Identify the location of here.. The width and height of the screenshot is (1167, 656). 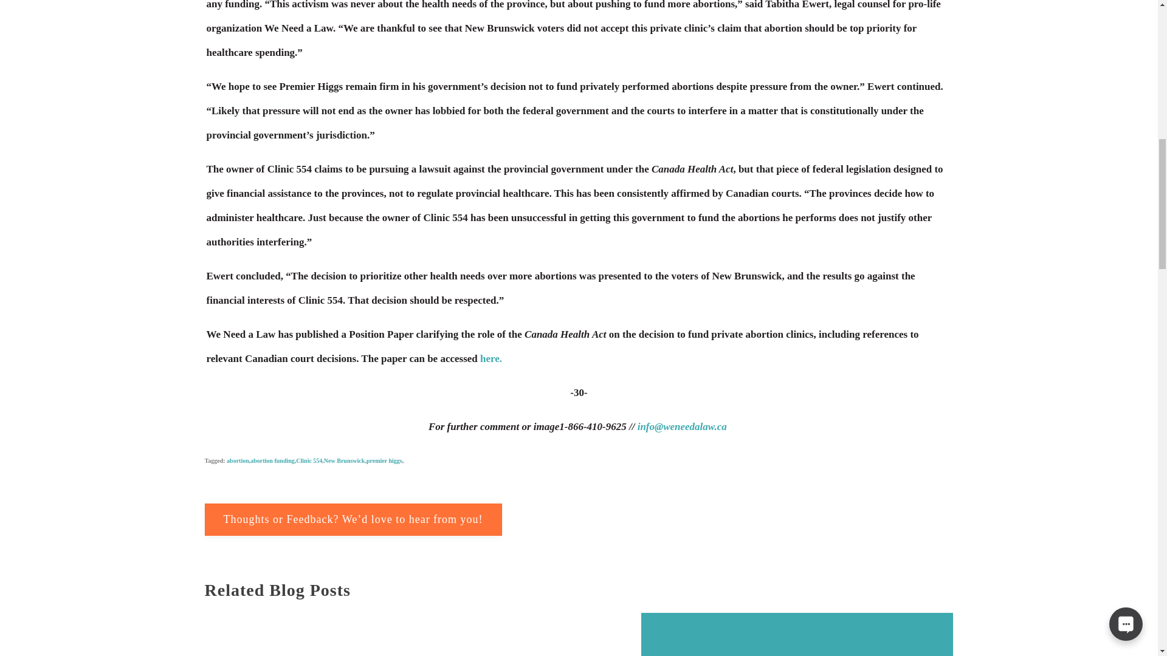
(491, 310).